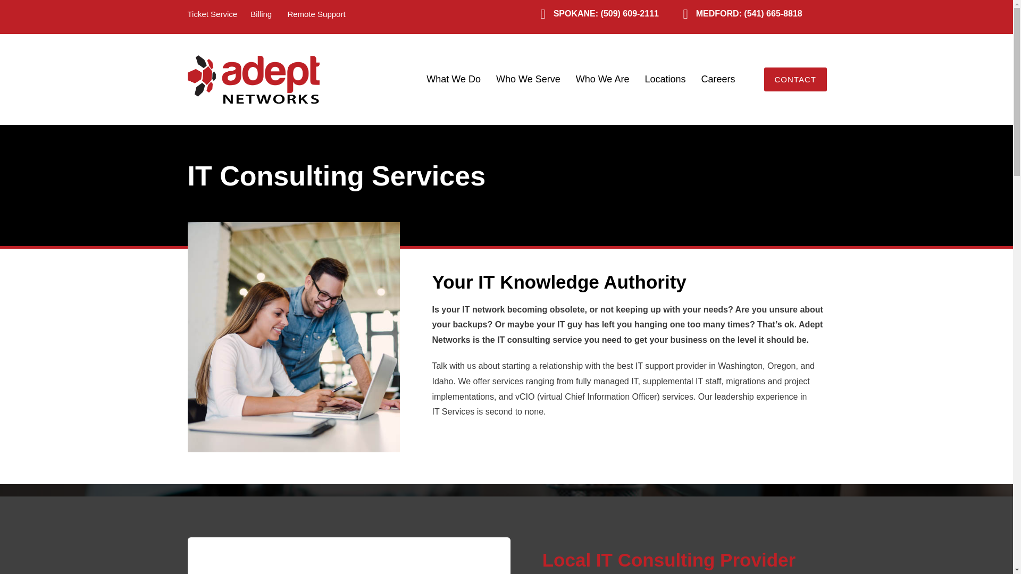  Describe the element at coordinates (253, 79) in the screenshot. I see `adept-networks-logo-1` at that location.